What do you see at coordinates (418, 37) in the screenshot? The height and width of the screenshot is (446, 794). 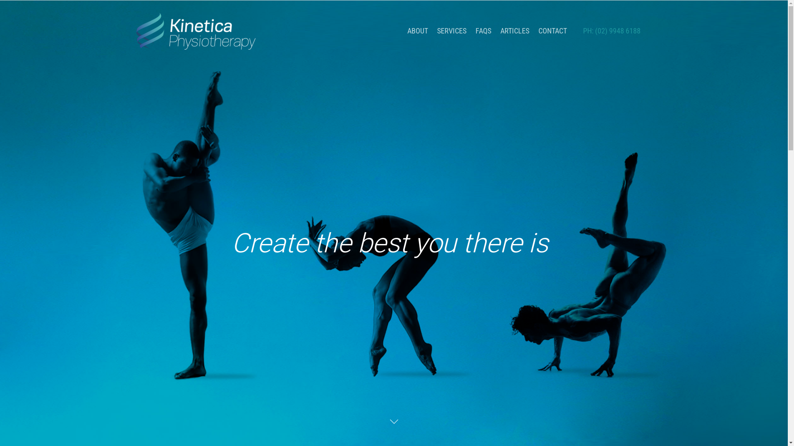 I see `ABOUT` at bounding box center [418, 37].